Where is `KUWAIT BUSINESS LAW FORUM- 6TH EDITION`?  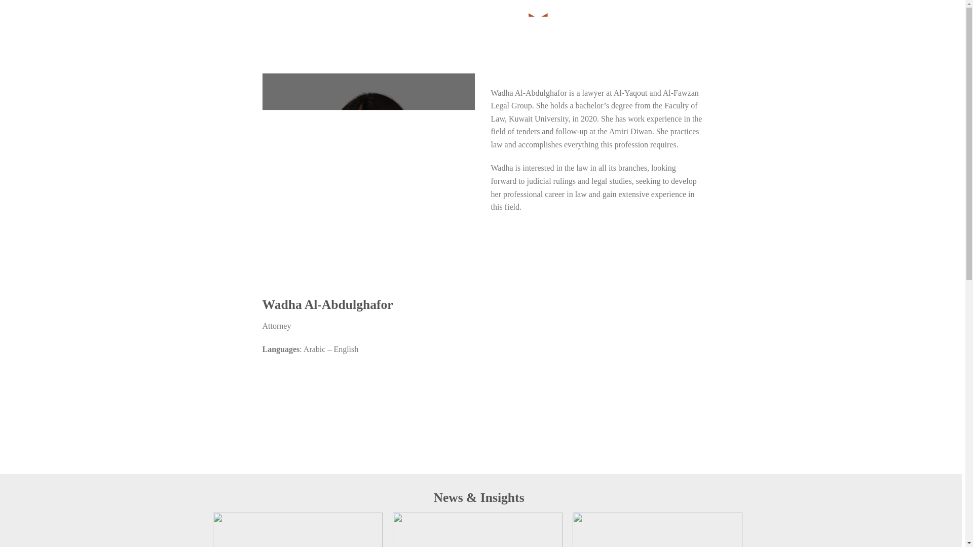
KUWAIT BUSINESS LAW FORUM- 6TH EDITION is located at coordinates (657, 530).